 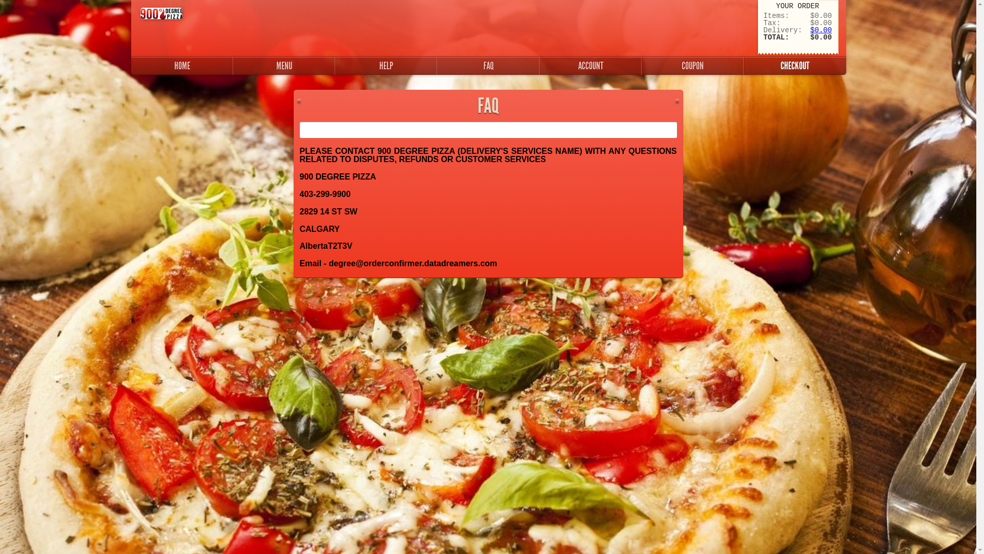 I want to click on HOME, so click(x=182, y=66).